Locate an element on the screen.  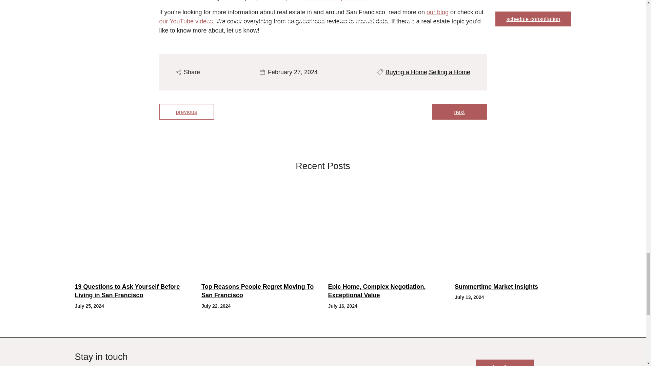
Top Reasons People Regret Moving To San Francisco is located at coordinates (260, 291).